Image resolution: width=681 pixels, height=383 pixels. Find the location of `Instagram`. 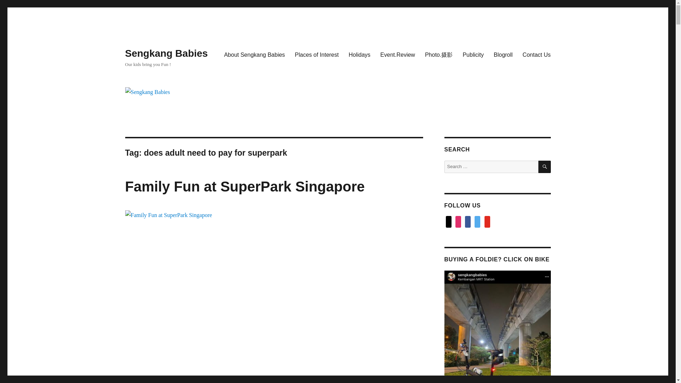

Instagram is located at coordinates (458, 221).